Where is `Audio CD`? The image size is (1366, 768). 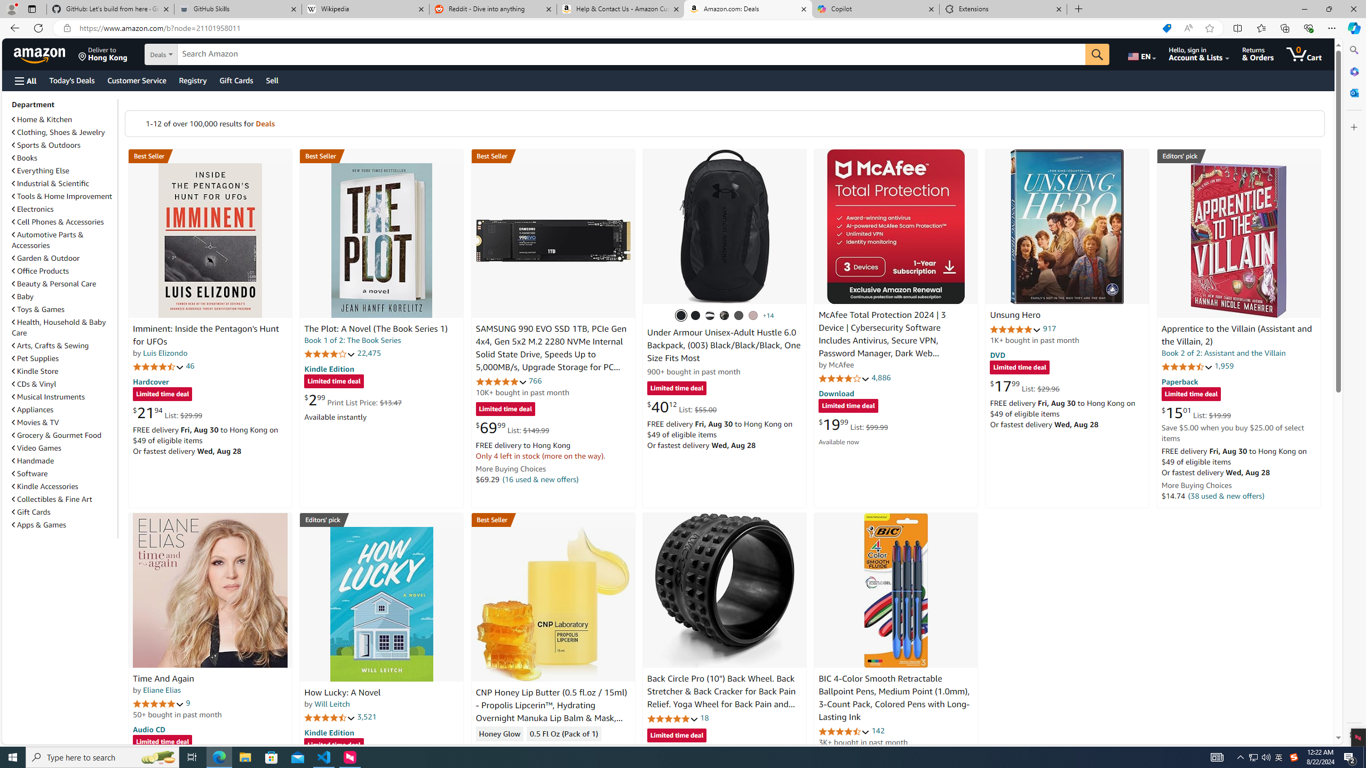 Audio CD is located at coordinates (148, 729).